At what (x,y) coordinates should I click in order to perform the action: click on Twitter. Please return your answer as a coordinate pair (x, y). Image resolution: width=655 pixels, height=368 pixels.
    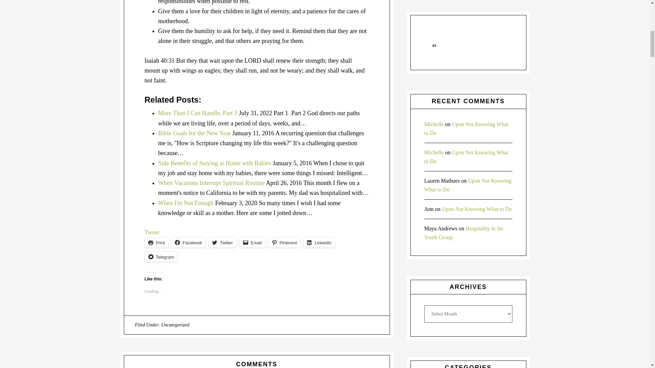
    Looking at the image, I should click on (222, 242).